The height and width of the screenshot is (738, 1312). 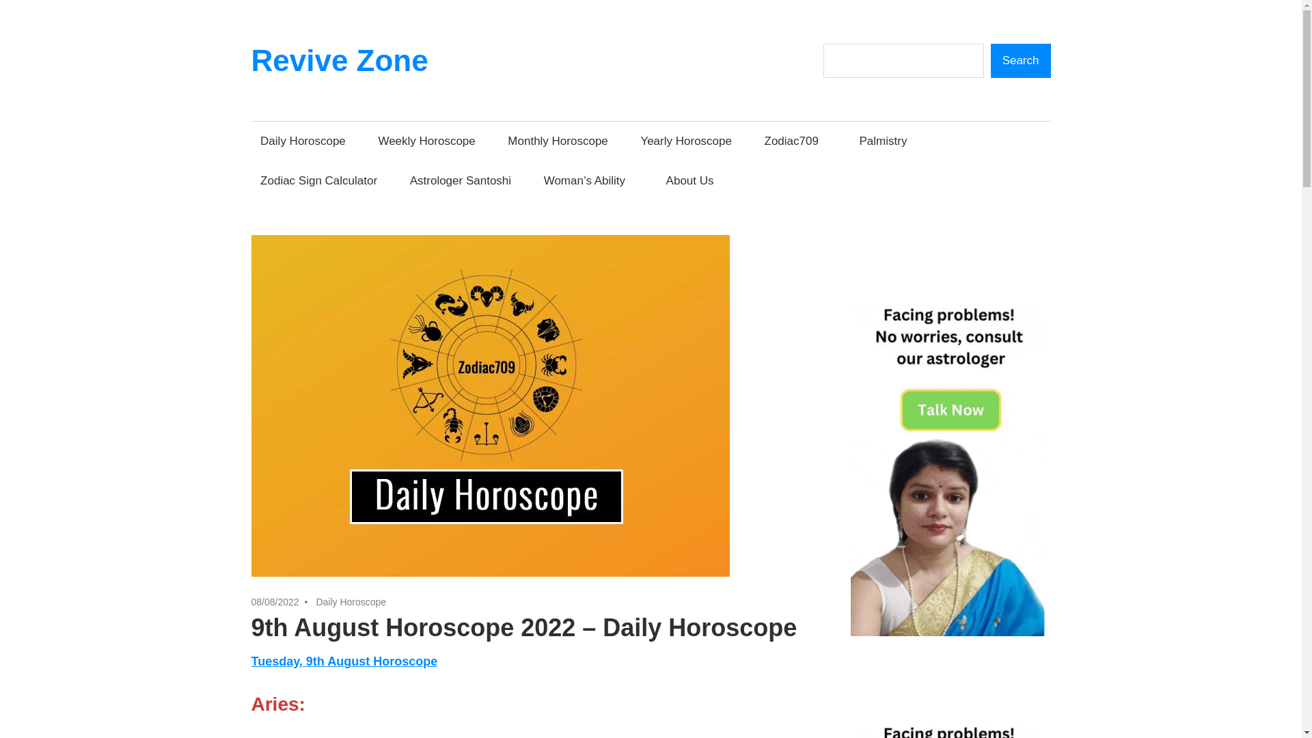 What do you see at coordinates (461, 180) in the screenshot?
I see `Astrologer Santoshi` at bounding box center [461, 180].